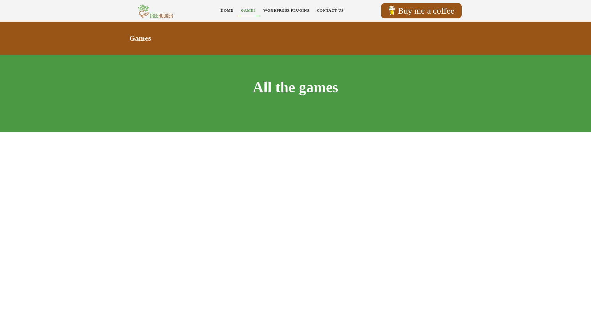 The width and height of the screenshot is (591, 332). Describe the element at coordinates (249, 10) in the screenshot. I see `GAMES` at that location.